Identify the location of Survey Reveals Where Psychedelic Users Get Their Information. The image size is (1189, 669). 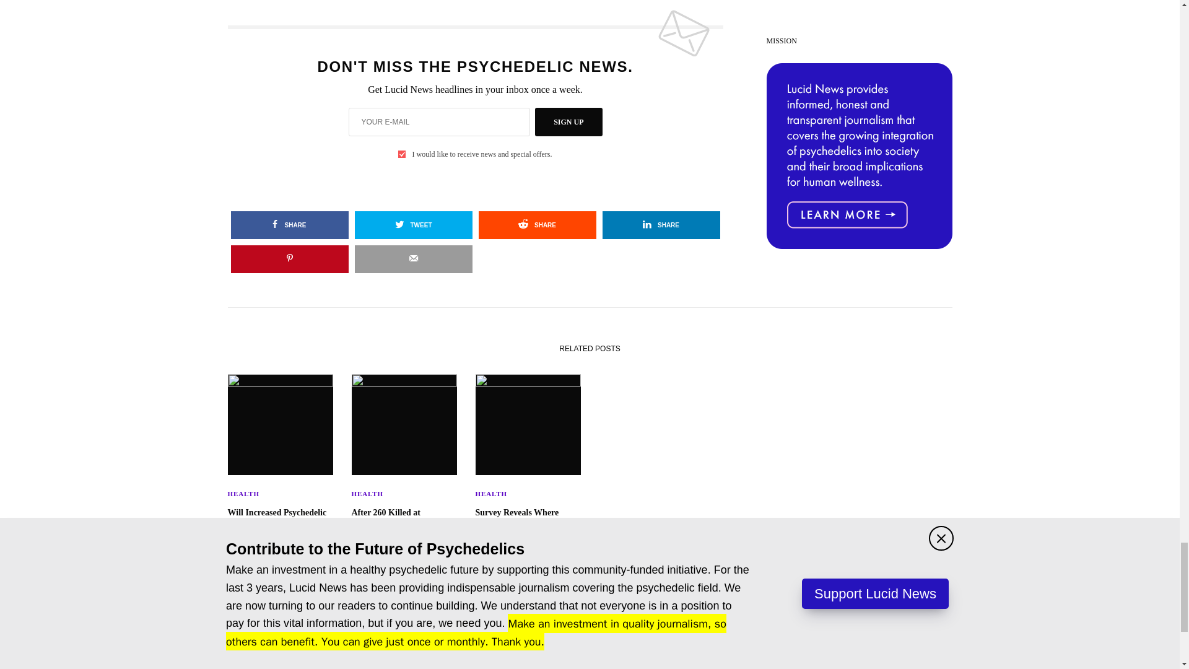
(528, 524).